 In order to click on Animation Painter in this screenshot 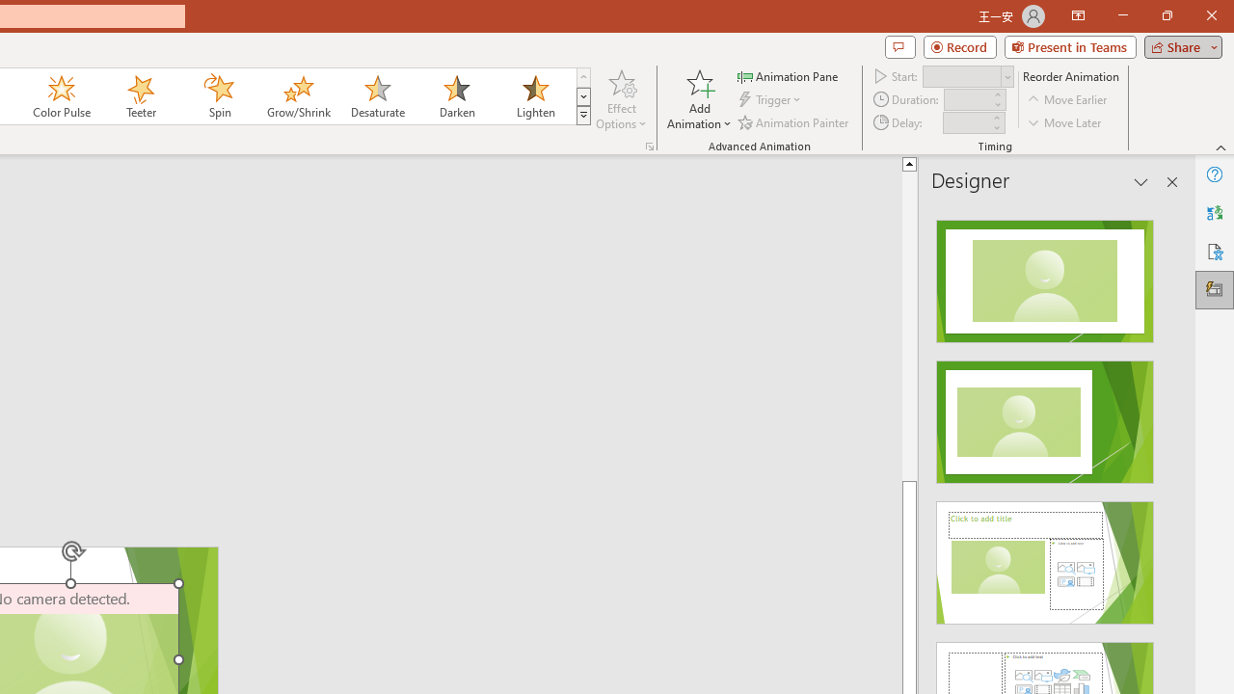, I will do `click(794, 121)`.